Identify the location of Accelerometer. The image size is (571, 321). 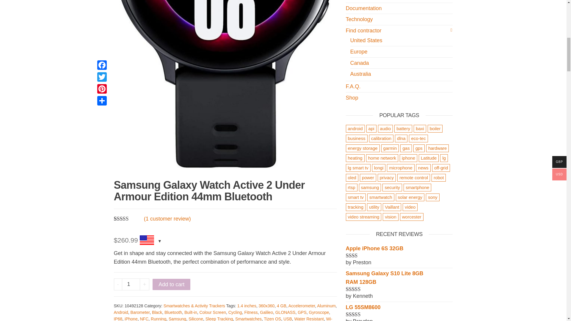
(302, 306).